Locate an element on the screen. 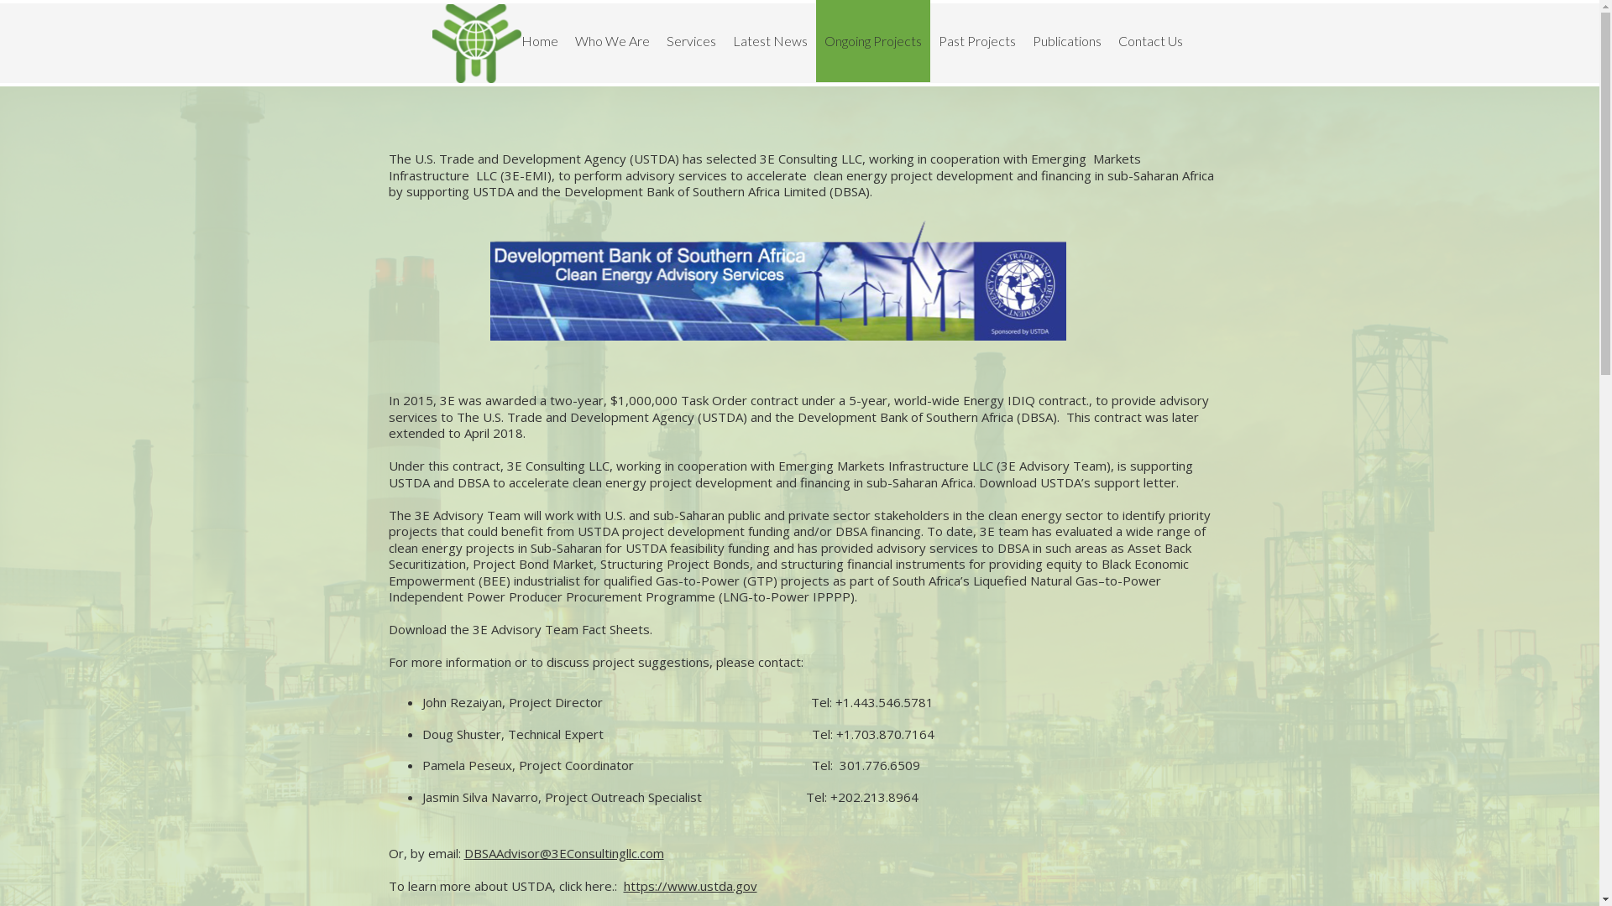 This screenshot has height=906, width=1612. Latest News is located at coordinates (769, 41).